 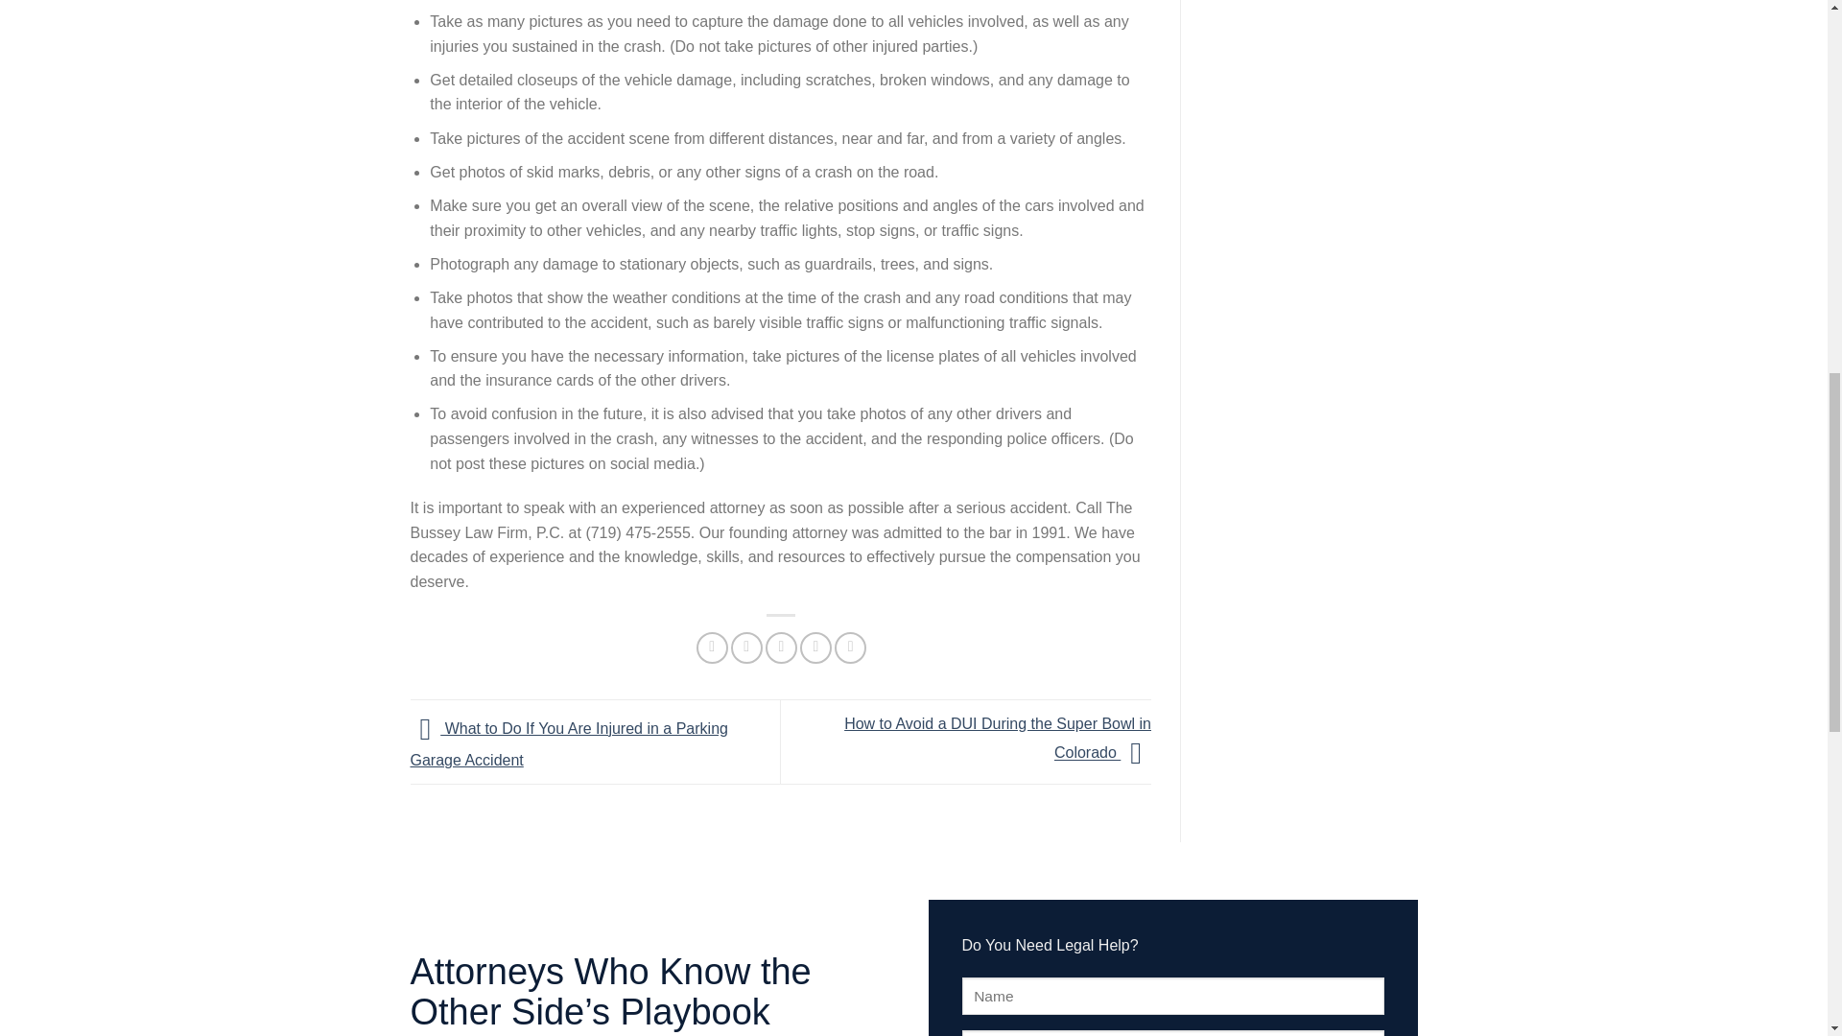 What do you see at coordinates (850, 647) in the screenshot?
I see `Share on LinkedIn` at bounding box center [850, 647].